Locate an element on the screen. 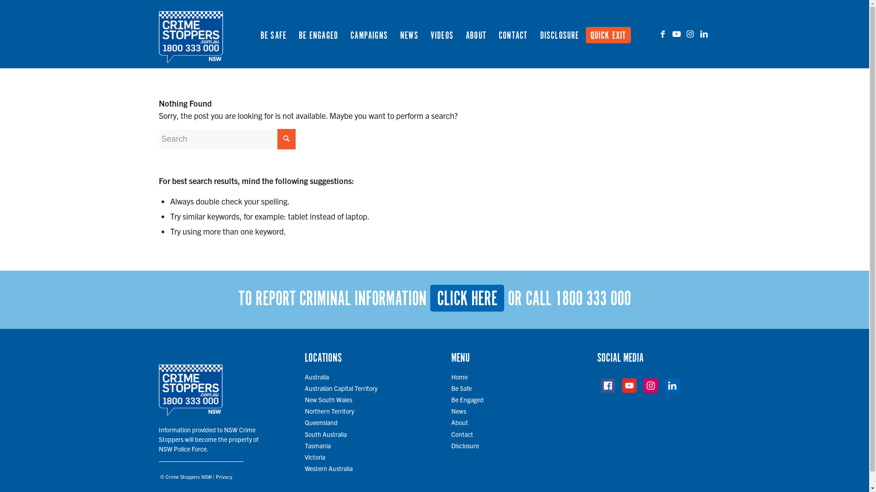 The height and width of the screenshot is (492, 876). Tasmania is located at coordinates (318, 446).